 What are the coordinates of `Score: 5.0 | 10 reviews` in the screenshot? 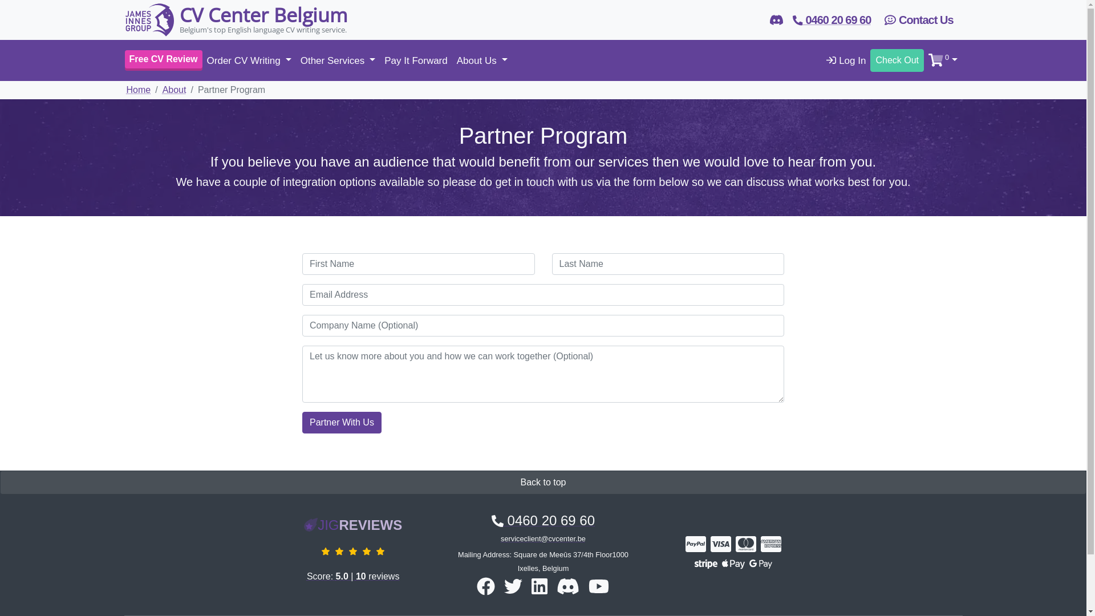 It's located at (354, 561).